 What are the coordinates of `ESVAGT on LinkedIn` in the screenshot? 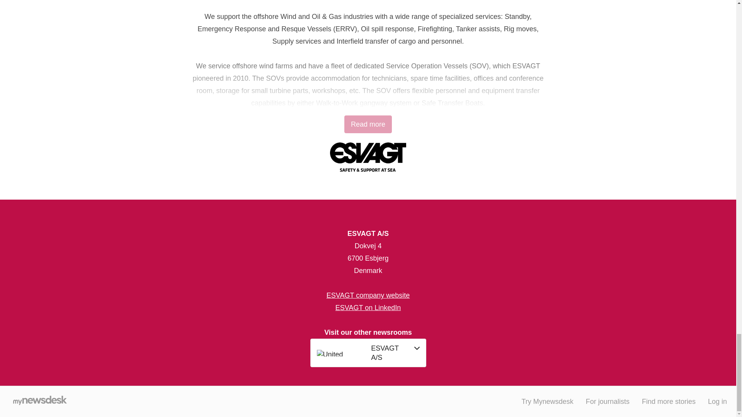 It's located at (368, 307).